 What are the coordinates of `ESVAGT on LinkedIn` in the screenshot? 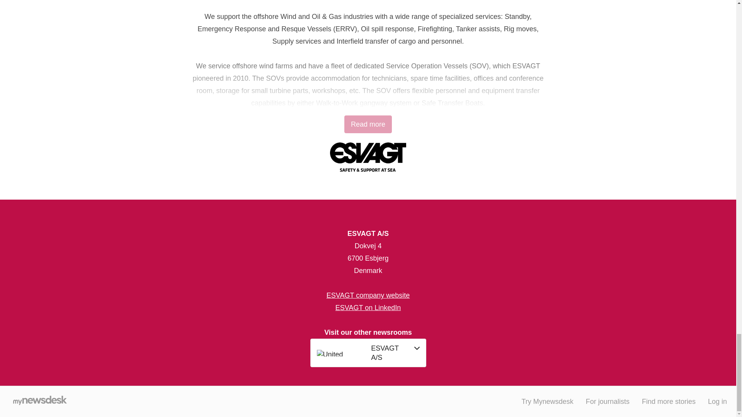 It's located at (368, 307).